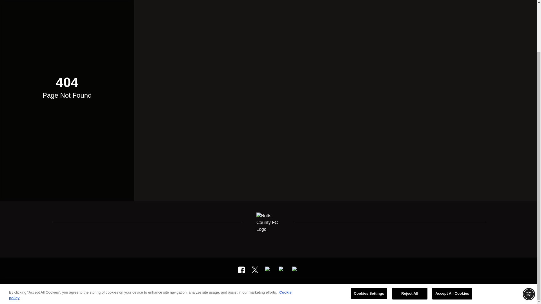 The height and width of the screenshot is (304, 541). Describe the element at coordinates (261, 289) in the screenshot. I see `Cookies policy` at that location.